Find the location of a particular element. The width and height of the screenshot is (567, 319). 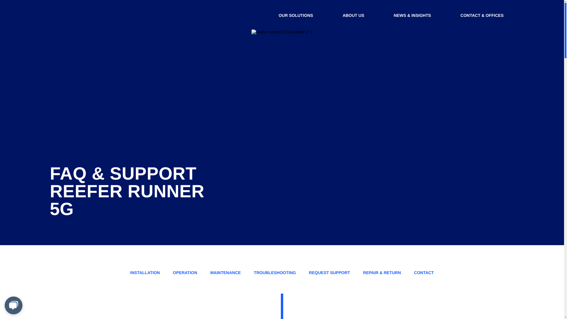

OUR SOLUTIONS is located at coordinates (299, 15).